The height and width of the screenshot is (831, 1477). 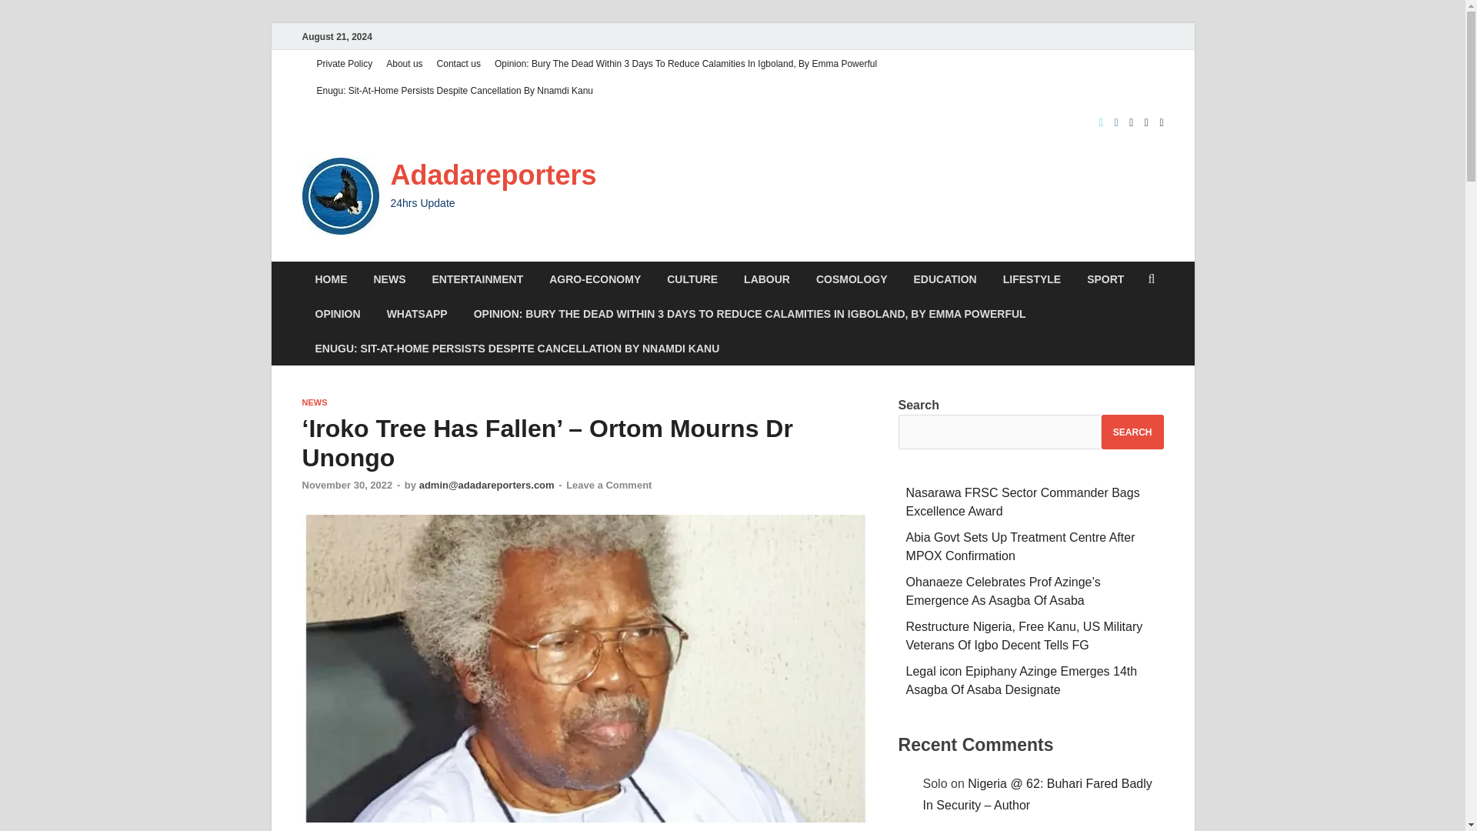 I want to click on Contact us, so click(x=458, y=63).